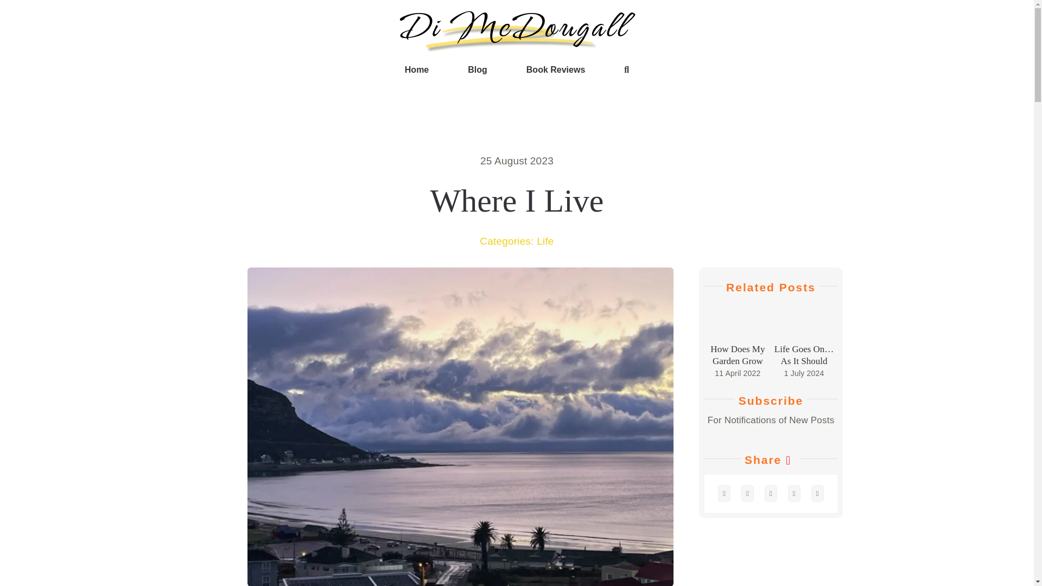 This screenshot has width=1042, height=586. I want to click on Life Goes On... As It Should, so click(804, 323).